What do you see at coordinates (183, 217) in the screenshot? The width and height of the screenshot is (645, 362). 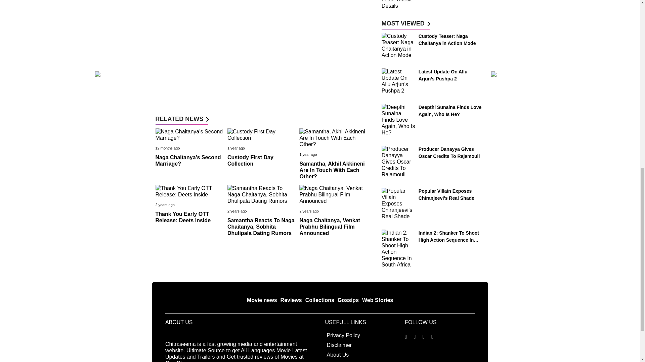 I see `Thank You Early OTT Release: Deets Inside` at bounding box center [183, 217].